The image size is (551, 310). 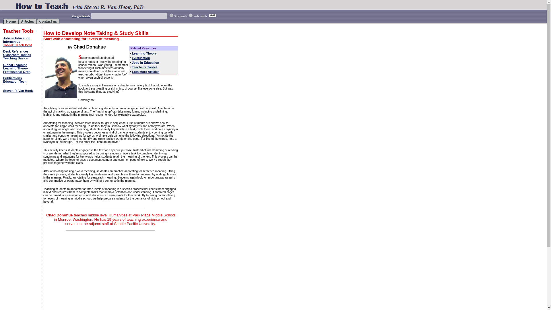 I want to click on Advertisement, so click(x=21, y=113).